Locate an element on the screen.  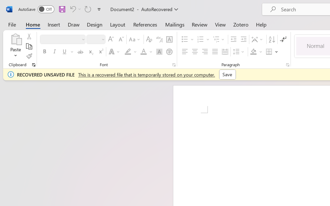
Font... is located at coordinates (174, 65).